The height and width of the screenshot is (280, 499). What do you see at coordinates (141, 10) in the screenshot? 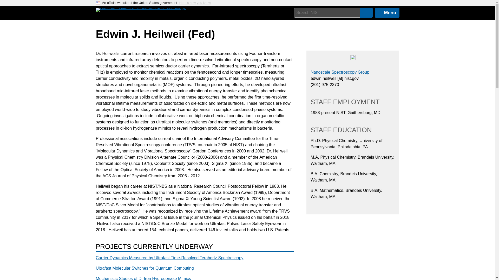
I see `National Institute of Standards and Technology` at bounding box center [141, 10].